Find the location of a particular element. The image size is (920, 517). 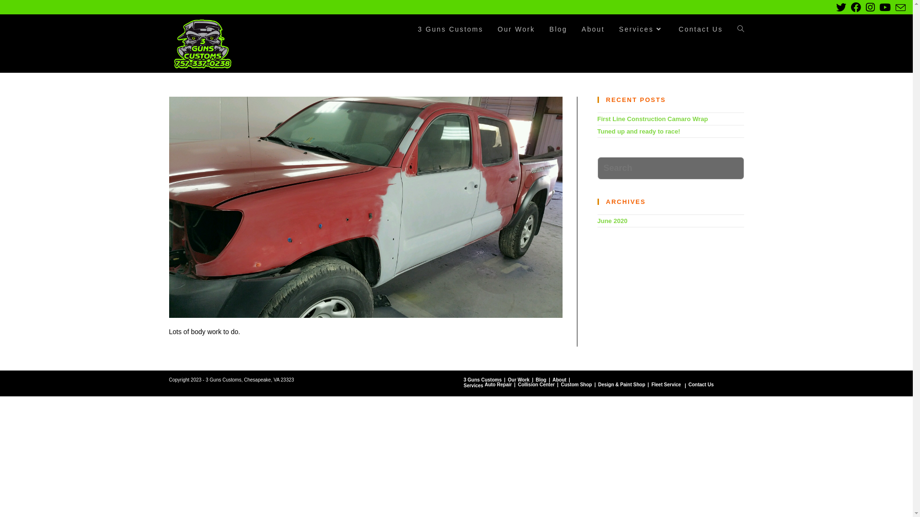

Custom Shop is located at coordinates (576, 385).